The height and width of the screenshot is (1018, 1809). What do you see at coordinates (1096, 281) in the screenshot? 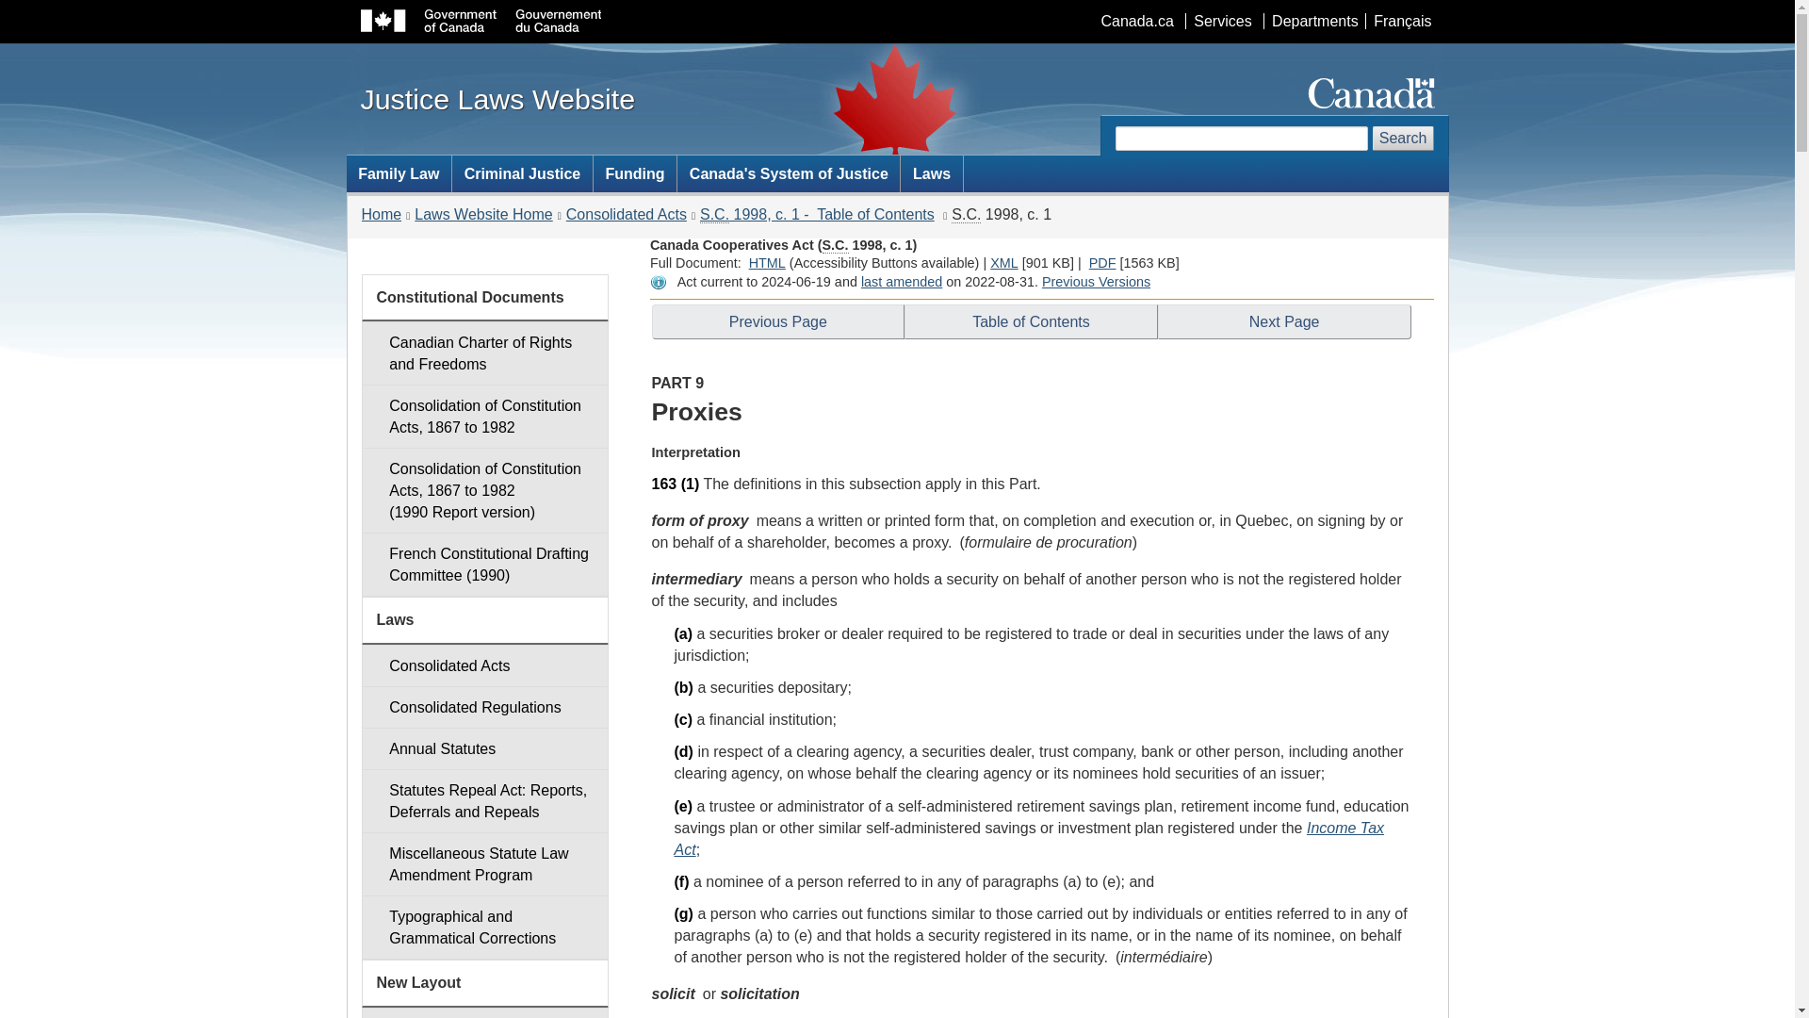
I see `Previous Versions` at bounding box center [1096, 281].